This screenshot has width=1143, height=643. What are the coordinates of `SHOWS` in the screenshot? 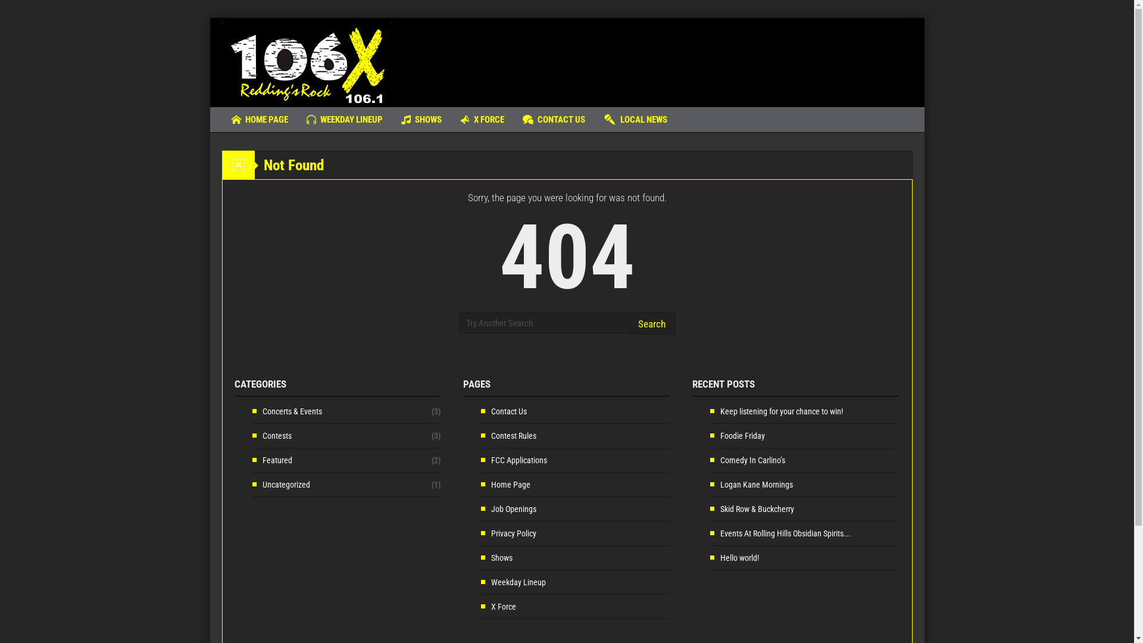 It's located at (421, 120).